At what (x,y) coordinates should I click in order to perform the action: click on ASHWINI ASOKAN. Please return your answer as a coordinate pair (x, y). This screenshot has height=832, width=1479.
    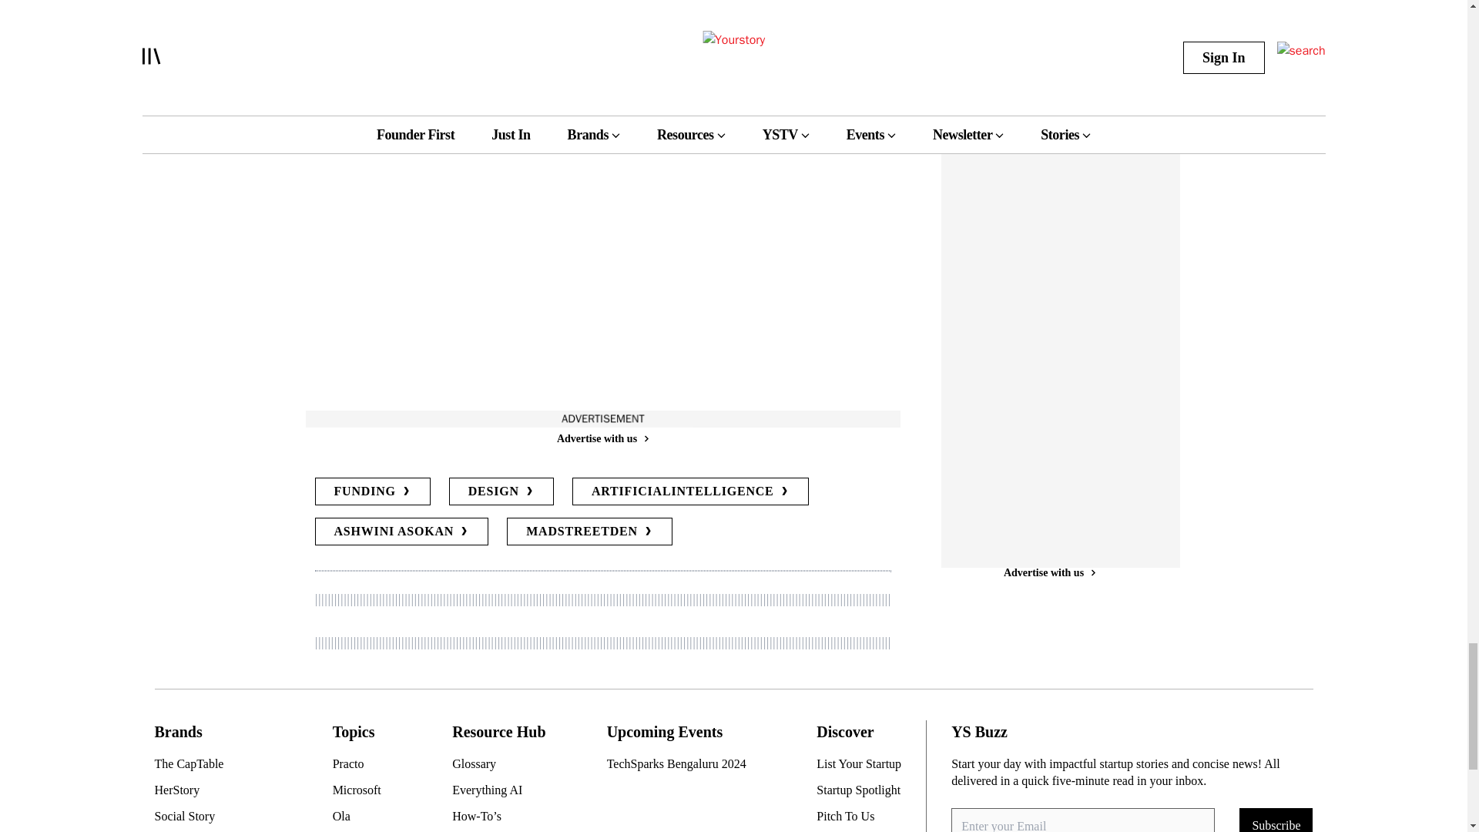
    Looking at the image, I should click on (401, 532).